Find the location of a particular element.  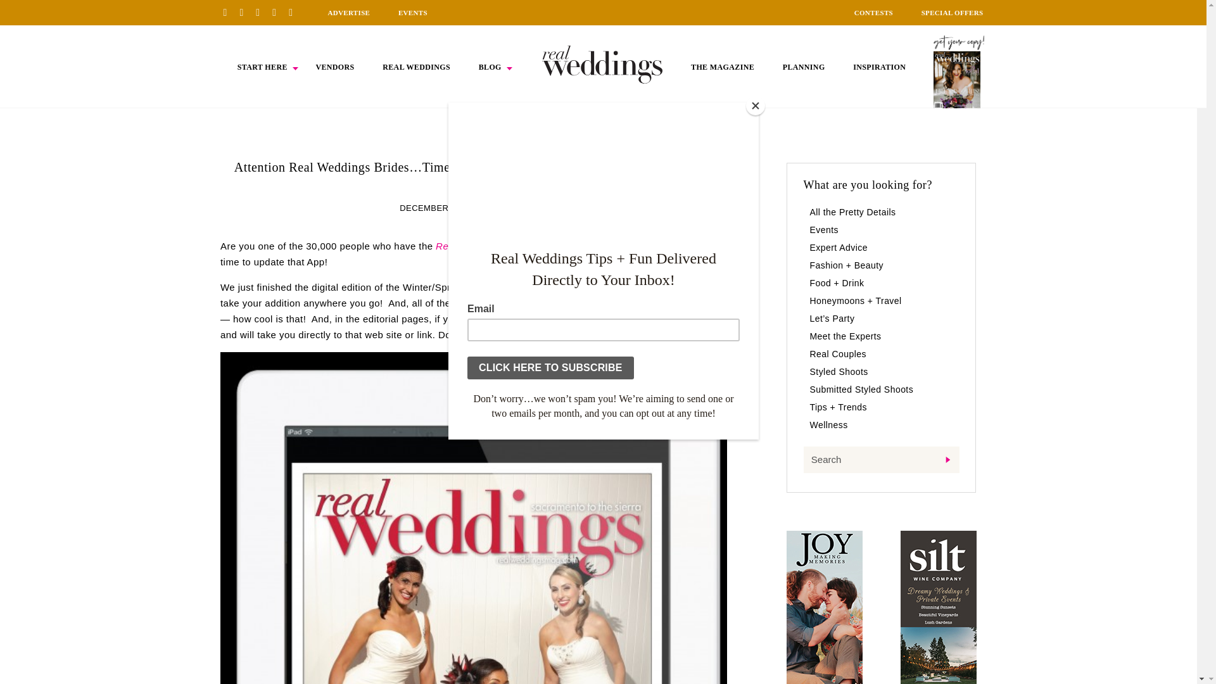

Real Weddings is located at coordinates (564, 287).